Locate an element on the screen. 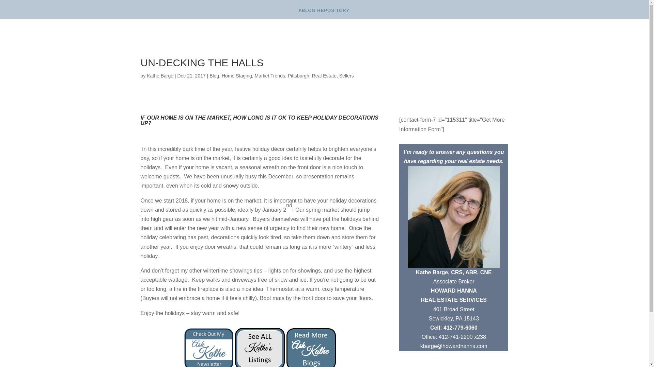  Real Estate is located at coordinates (324, 75).